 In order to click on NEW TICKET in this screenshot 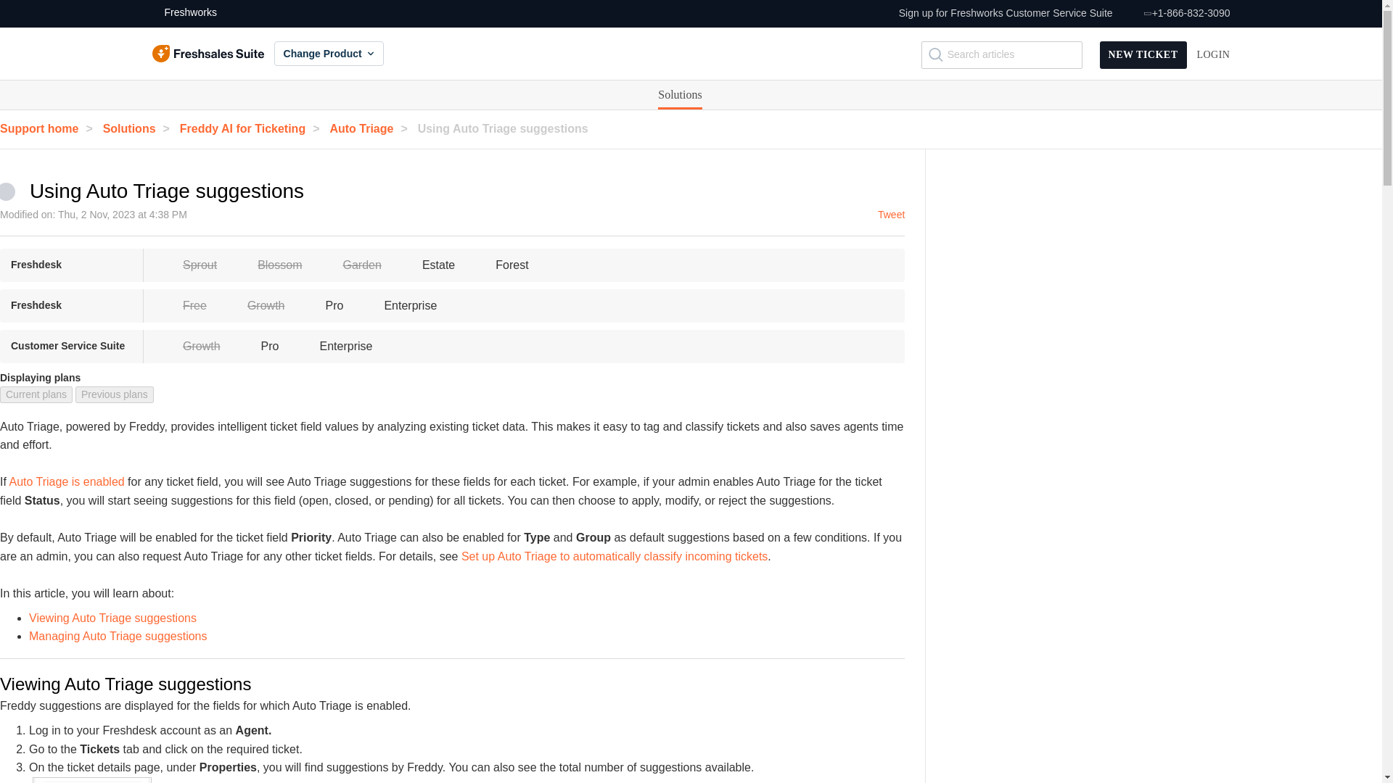, I will do `click(1143, 55)`.